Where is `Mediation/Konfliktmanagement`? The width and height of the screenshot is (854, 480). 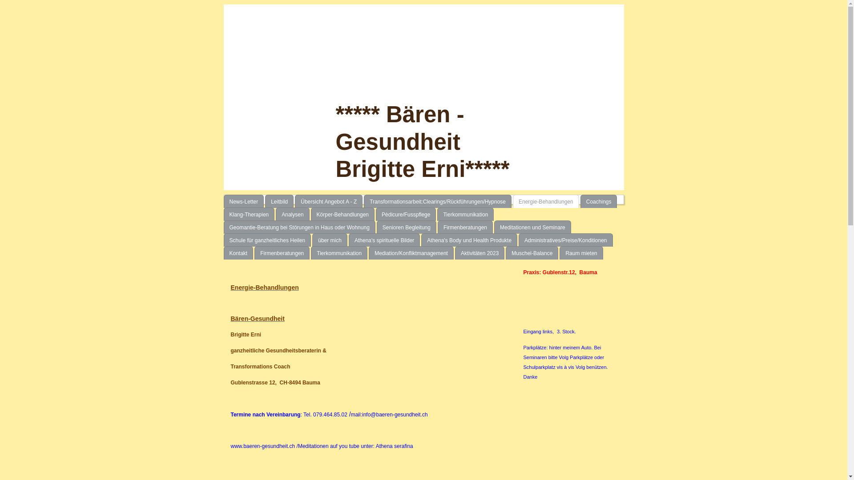 Mediation/Konfliktmanagement is located at coordinates (411, 253).